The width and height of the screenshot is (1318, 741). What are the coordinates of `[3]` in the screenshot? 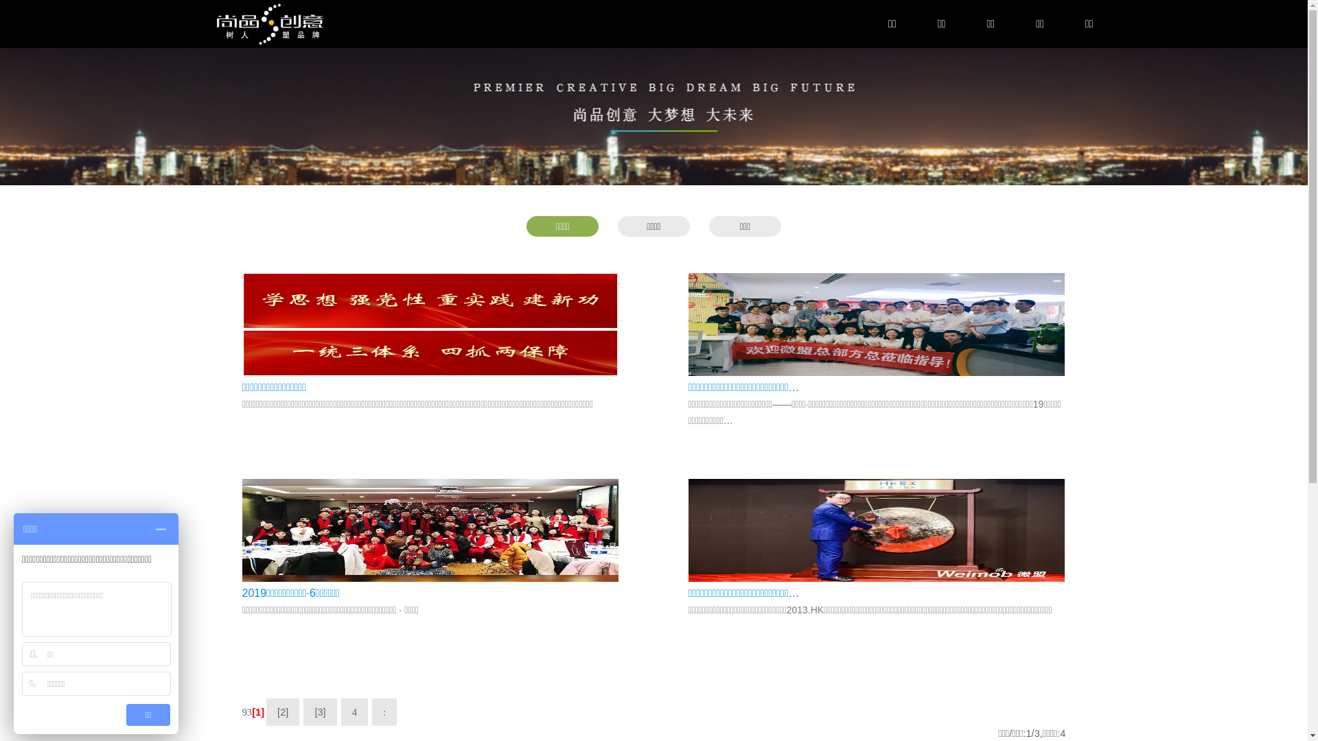 It's located at (320, 712).